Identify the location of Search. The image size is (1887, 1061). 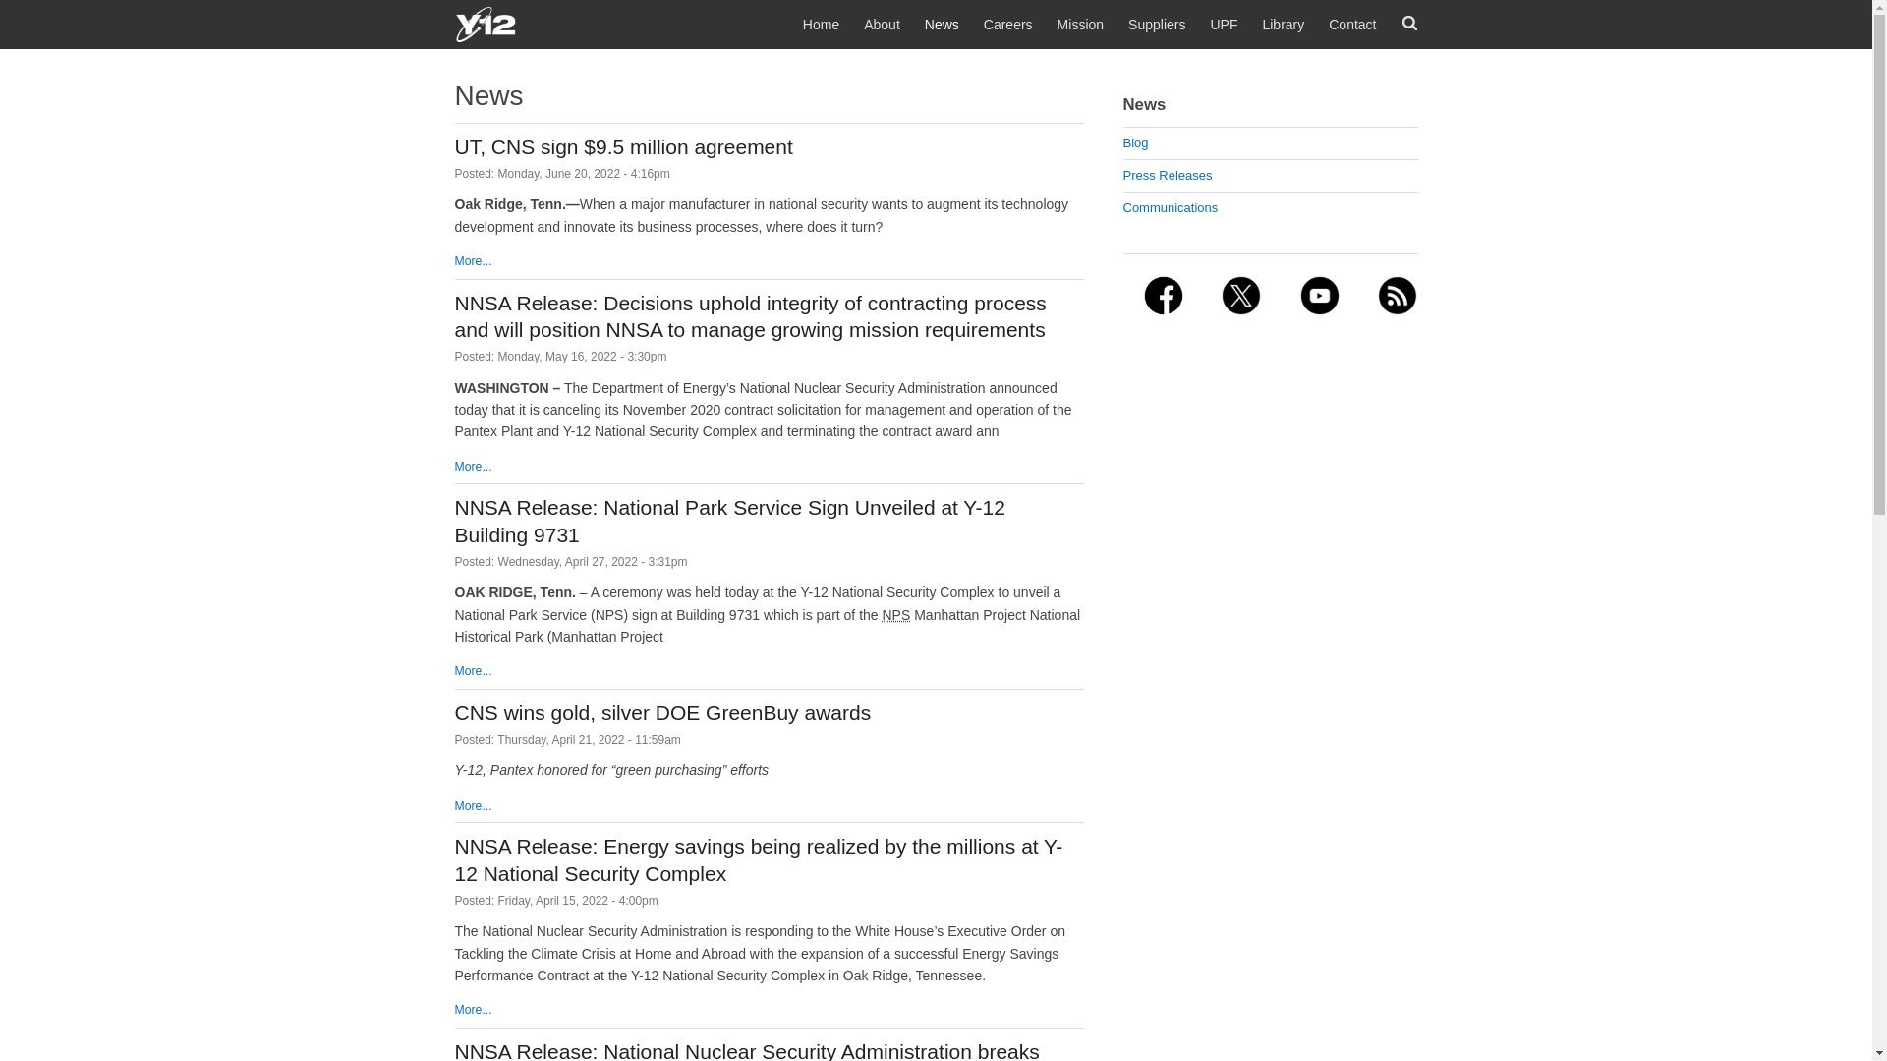
(1409, 24).